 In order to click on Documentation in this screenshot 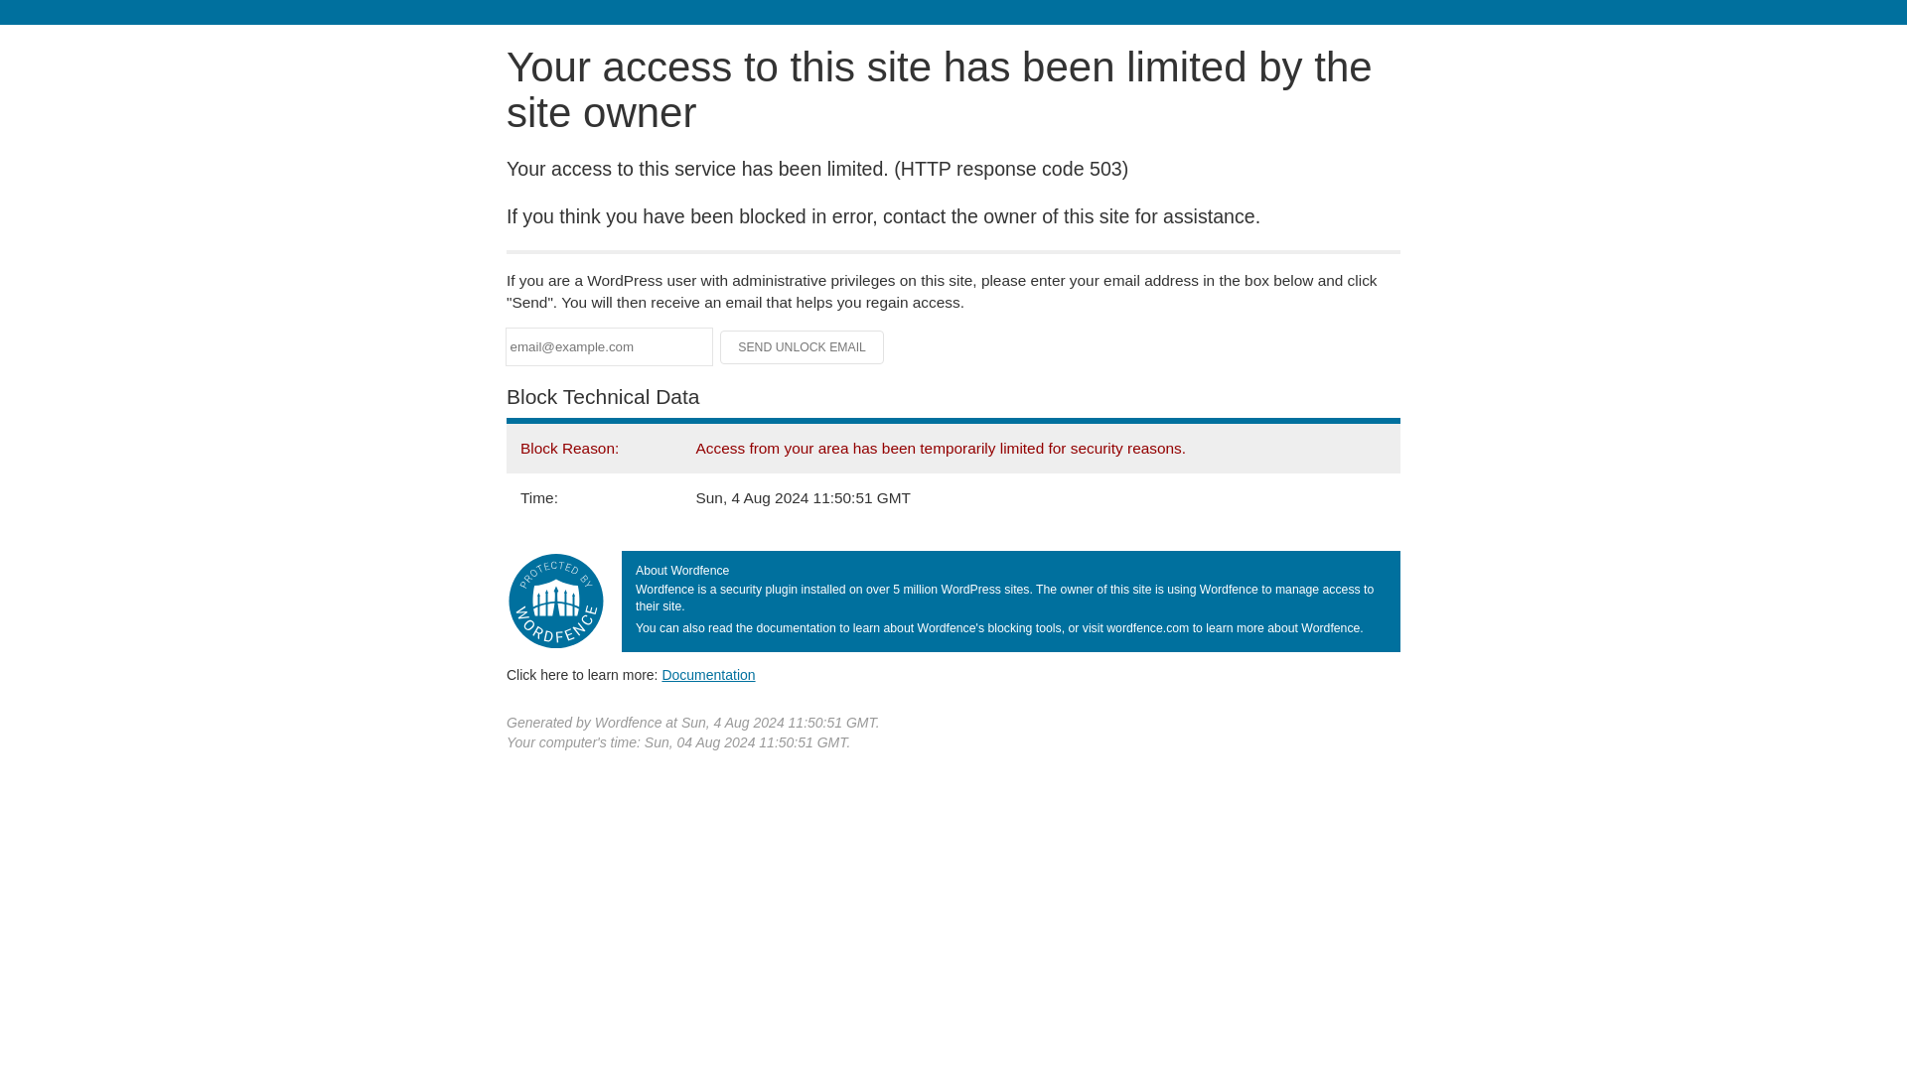, I will do `click(708, 674)`.